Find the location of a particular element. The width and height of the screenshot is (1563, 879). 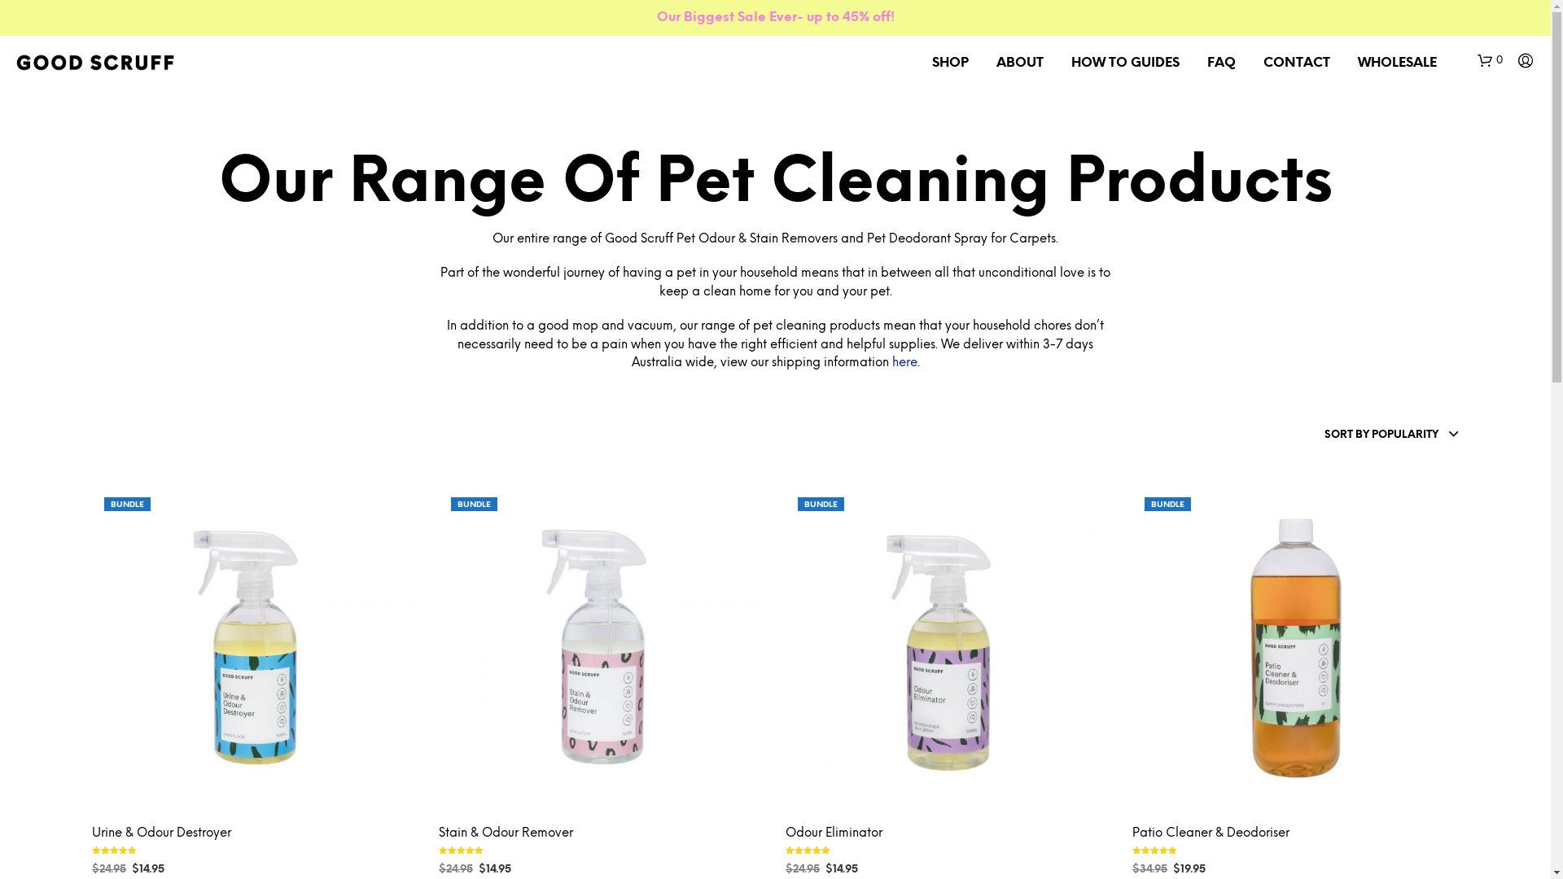

Odour Eliminator is located at coordinates (834, 833).